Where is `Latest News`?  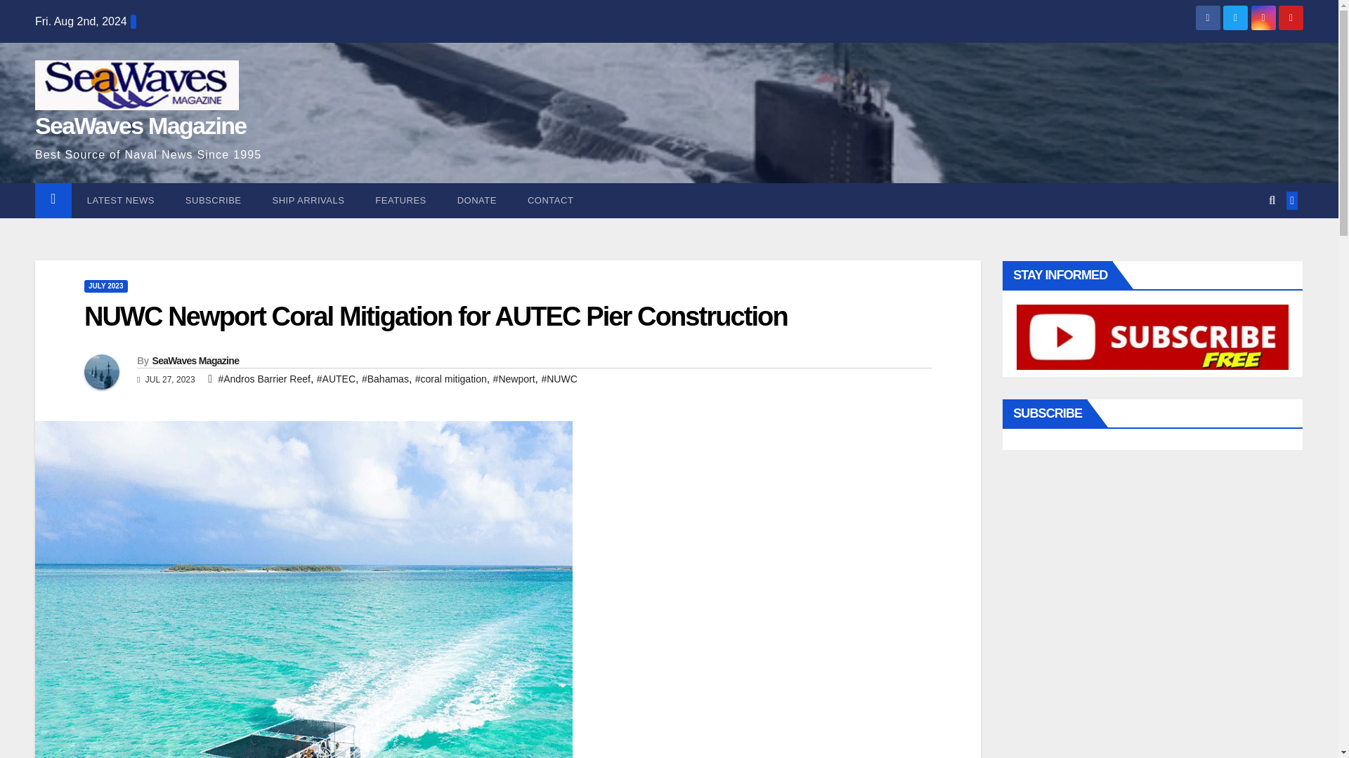
Latest News is located at coordinates (120, 201).